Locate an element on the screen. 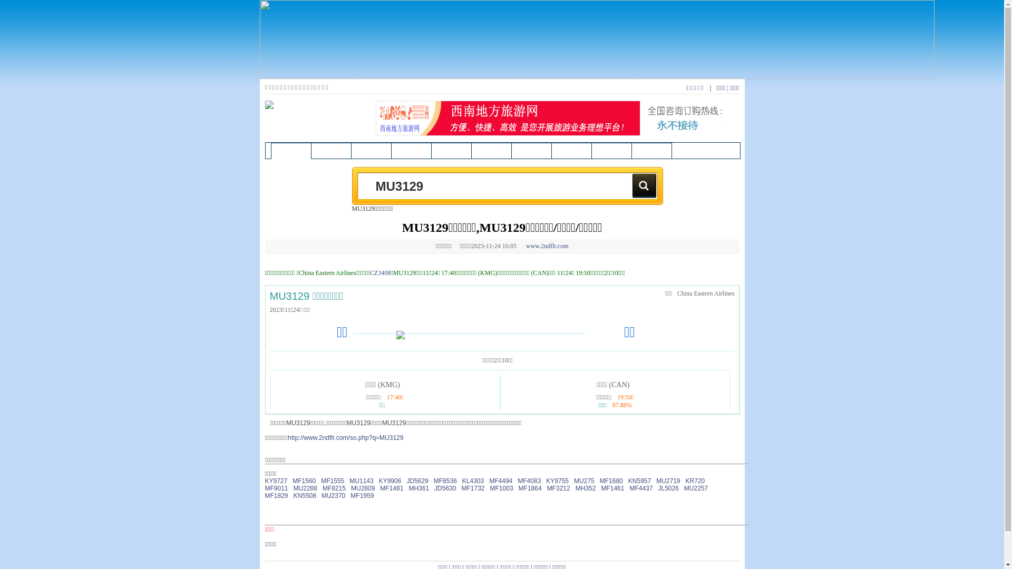  MU275 is located at coordinates (584, 481).